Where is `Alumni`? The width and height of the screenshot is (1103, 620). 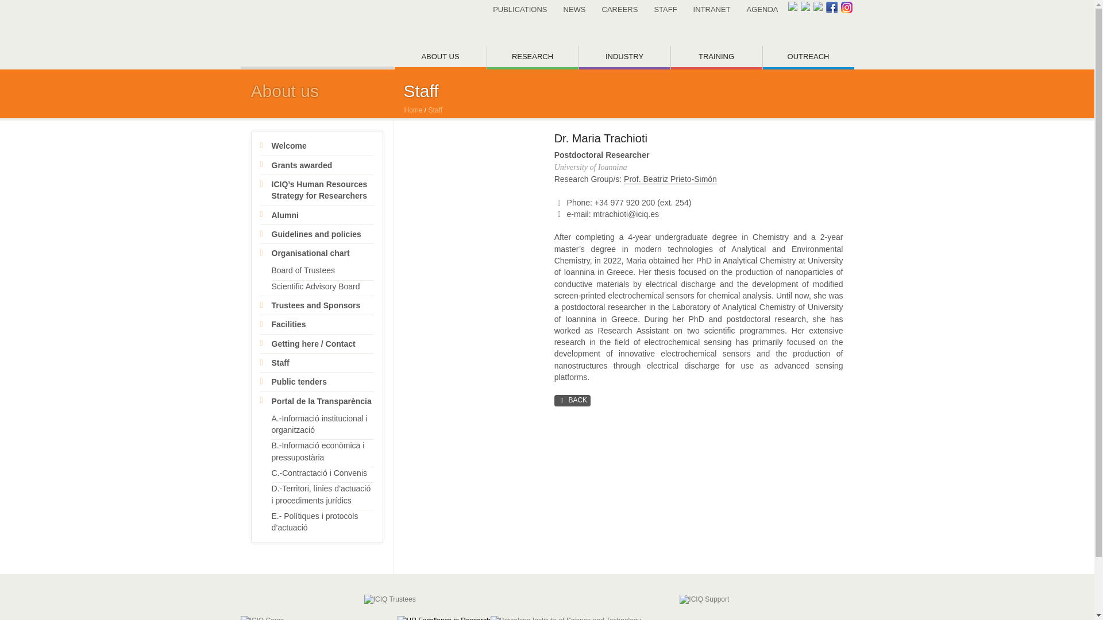
Alumni is located at coordinates (284, 215).